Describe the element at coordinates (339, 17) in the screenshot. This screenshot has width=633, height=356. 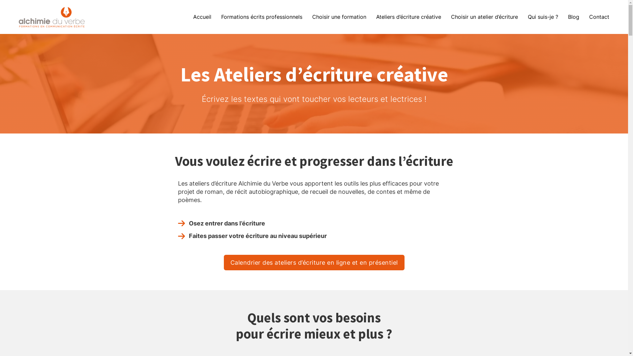
I see `Choisir une formation` at that location.